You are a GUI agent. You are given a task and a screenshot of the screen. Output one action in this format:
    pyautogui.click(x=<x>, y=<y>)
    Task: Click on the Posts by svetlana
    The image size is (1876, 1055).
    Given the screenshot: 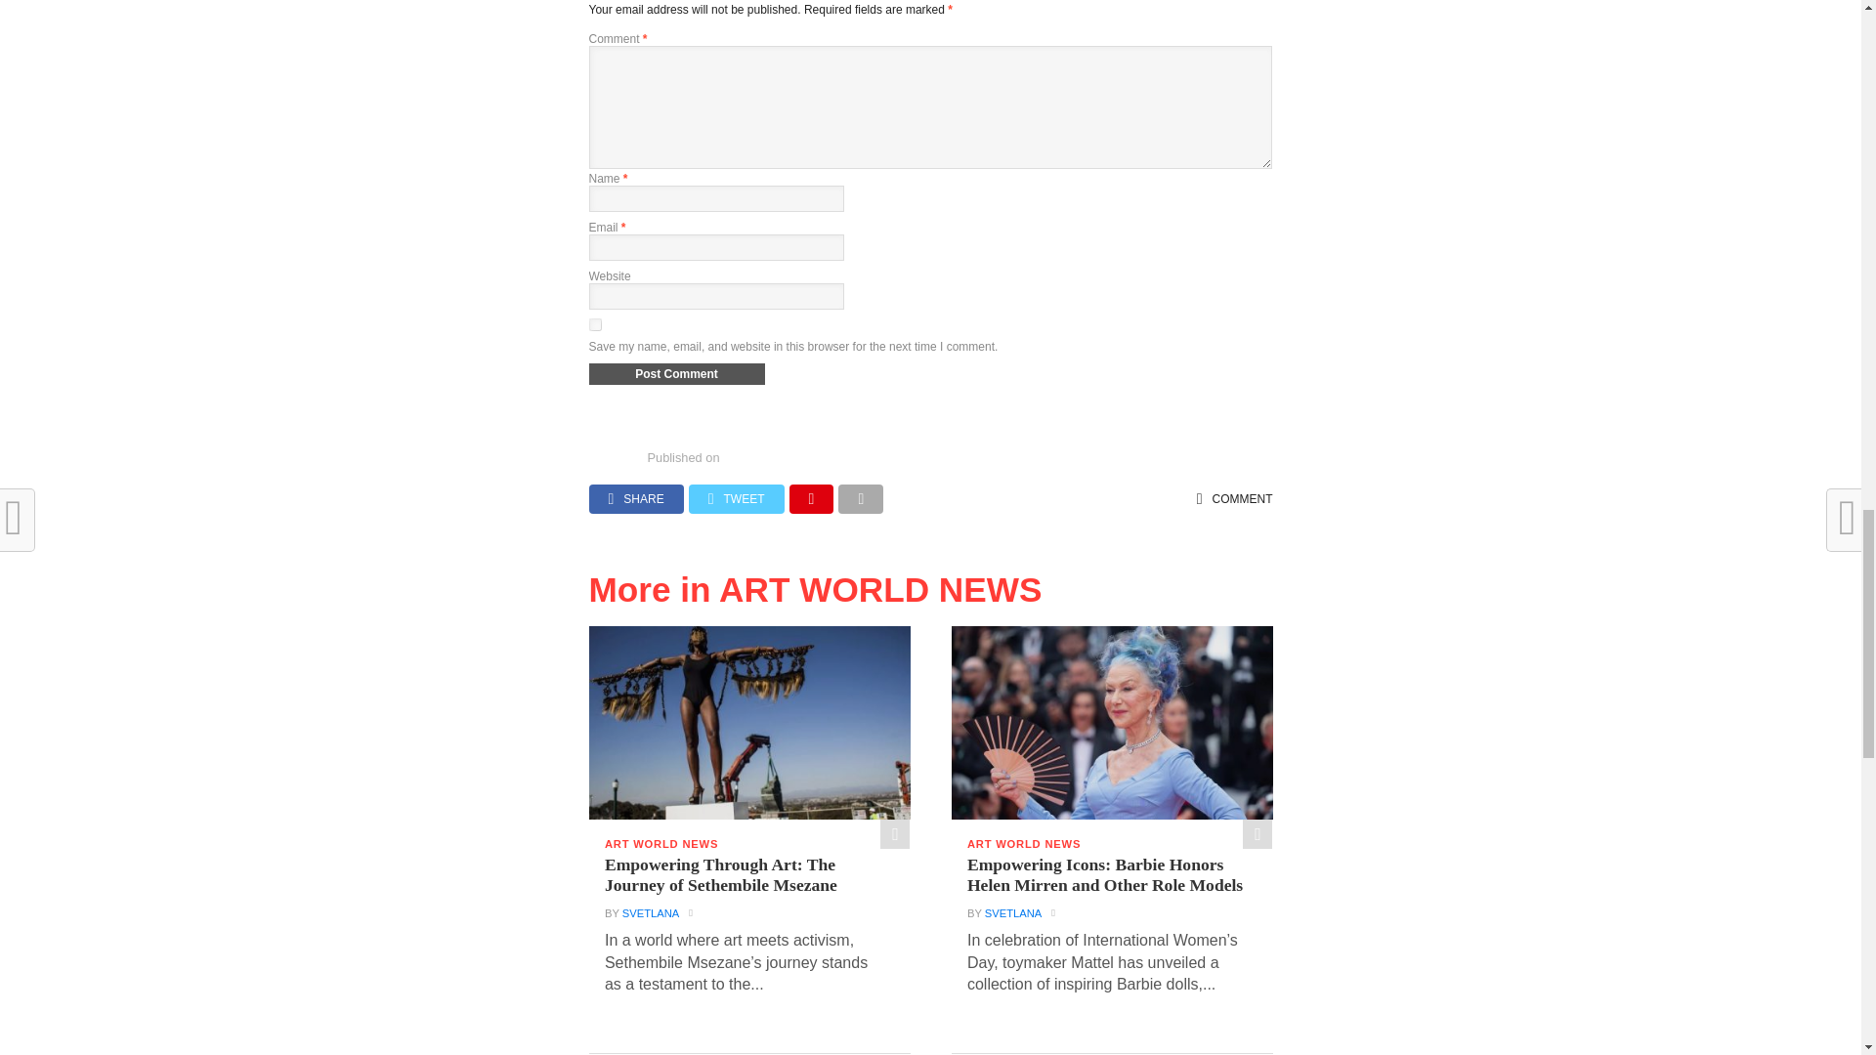 What is the action you would take?
    pyautogui.click(x=1012, y=912)
    